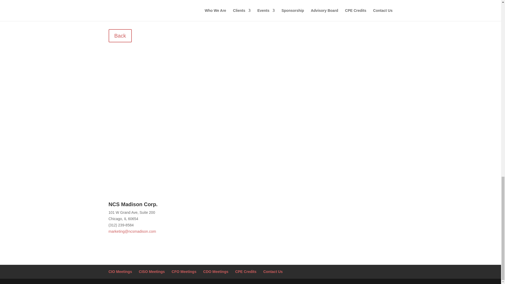  I want to click on Follow on Twitter, so click(323, 206).